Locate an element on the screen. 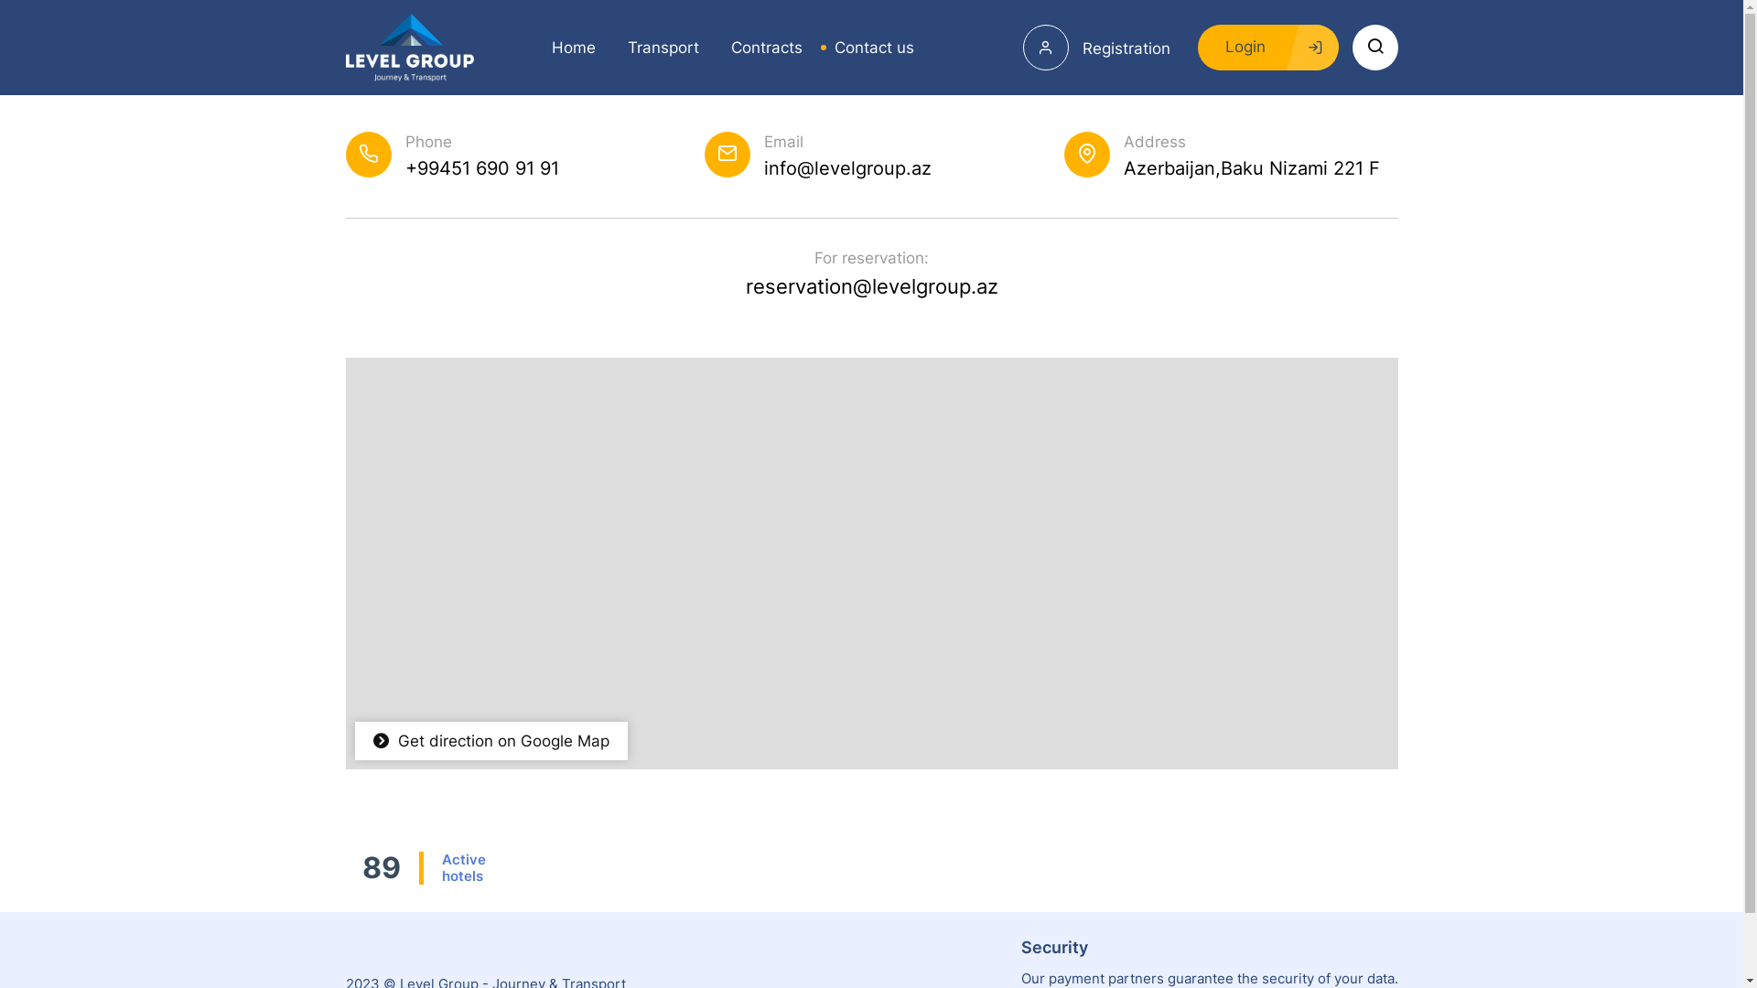 The width and height of the screenshot is (1757, 988). Login is located at coordinates (1267, 48).